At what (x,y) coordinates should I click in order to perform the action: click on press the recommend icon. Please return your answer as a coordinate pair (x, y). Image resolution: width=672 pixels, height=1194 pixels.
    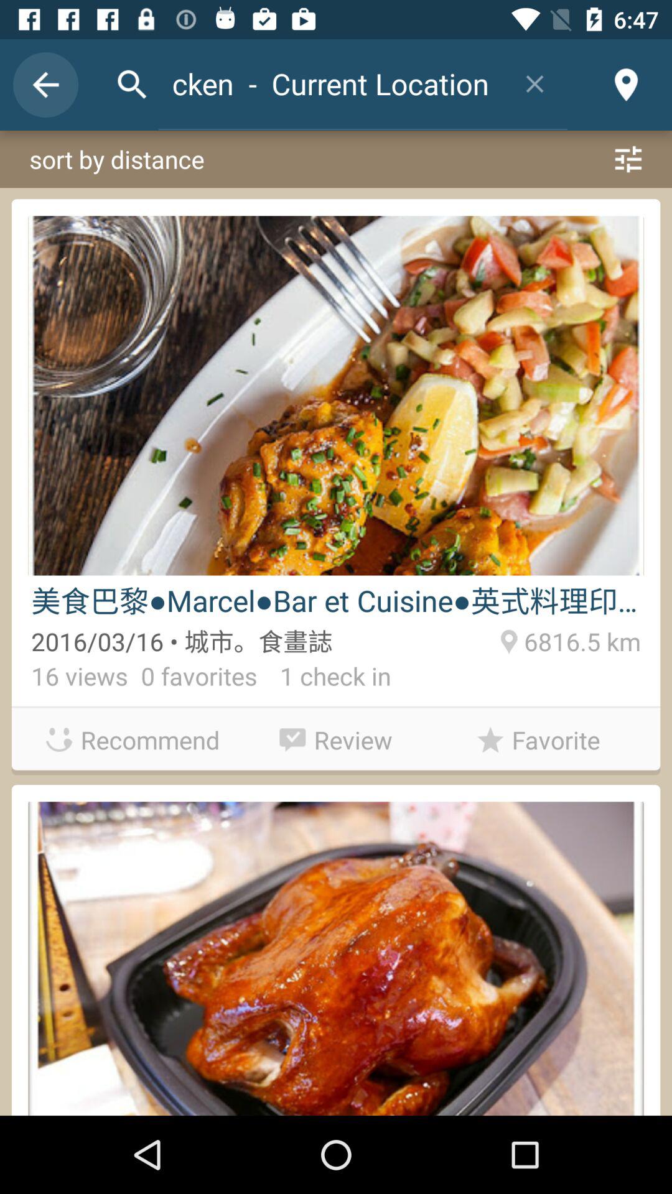
    Looking at the image, I should click on (133, 739).